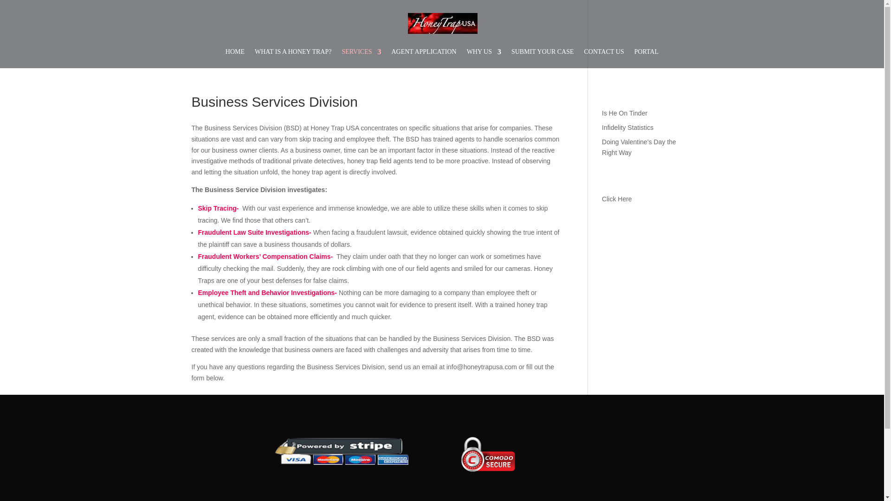 This screenshot has width=891, height=501. Describe the element at coordinates (293, 58) in the screenshot. I see `WHAT IS A HONEY TRAP?` at that location.